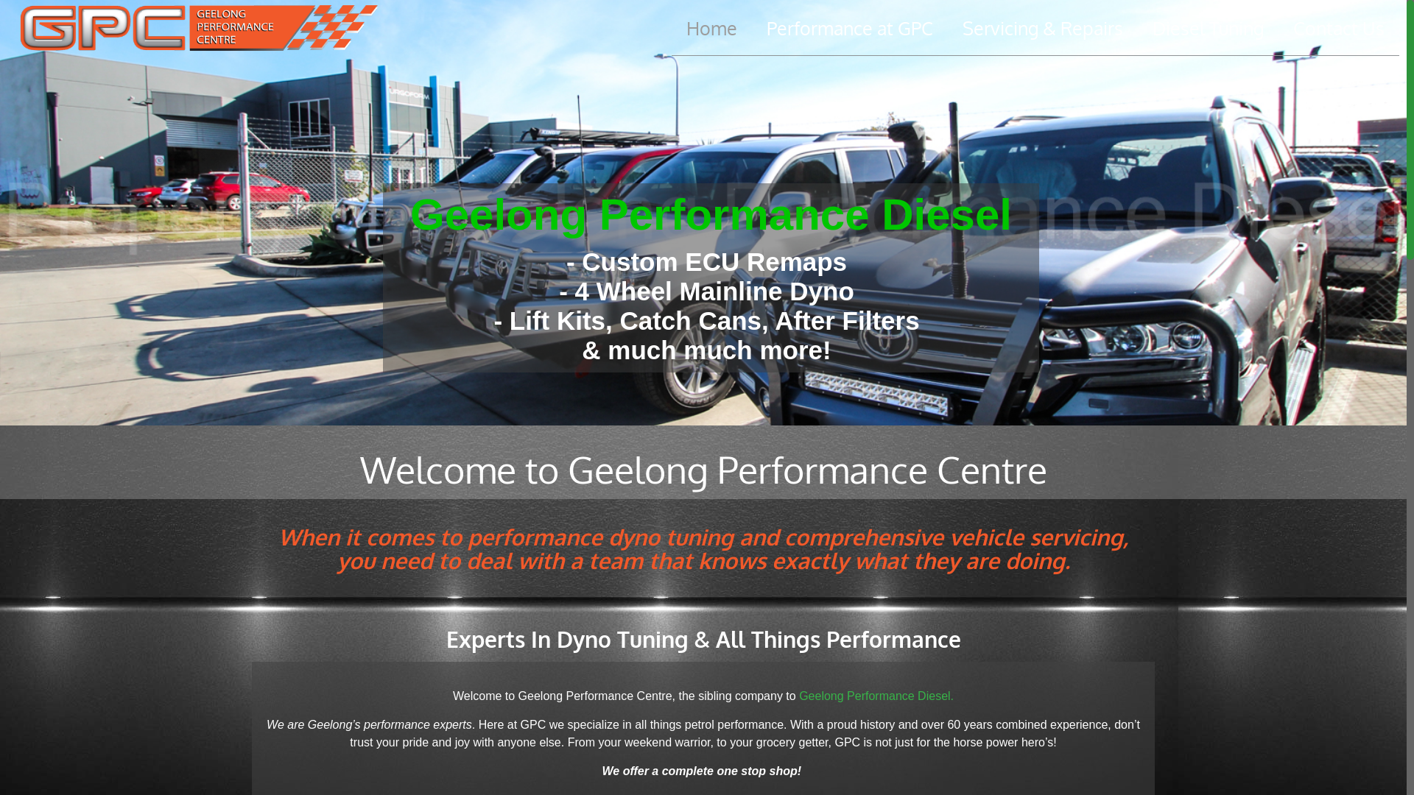 The height and width of the screenshot is (795, 1414). What do you see at coordinates (711, 28) in the screenshot?
I see `Home` at bounding box center [711, 28].